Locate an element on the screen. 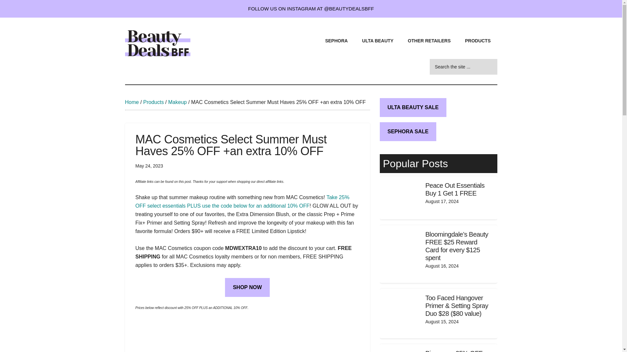 The height and width of the screenshot is (352, 627). ULTA BEAUTY is located at coordinates (378, 40).